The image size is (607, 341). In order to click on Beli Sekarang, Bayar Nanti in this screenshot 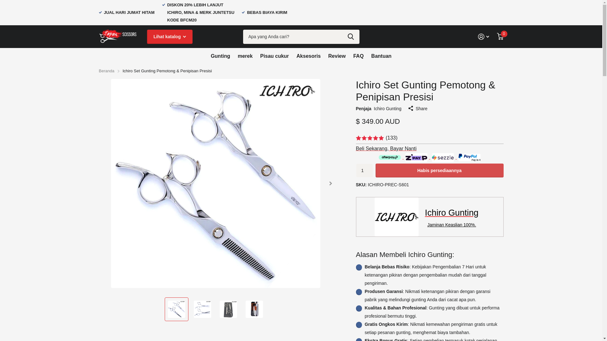, I will do `click(430, 148)`.